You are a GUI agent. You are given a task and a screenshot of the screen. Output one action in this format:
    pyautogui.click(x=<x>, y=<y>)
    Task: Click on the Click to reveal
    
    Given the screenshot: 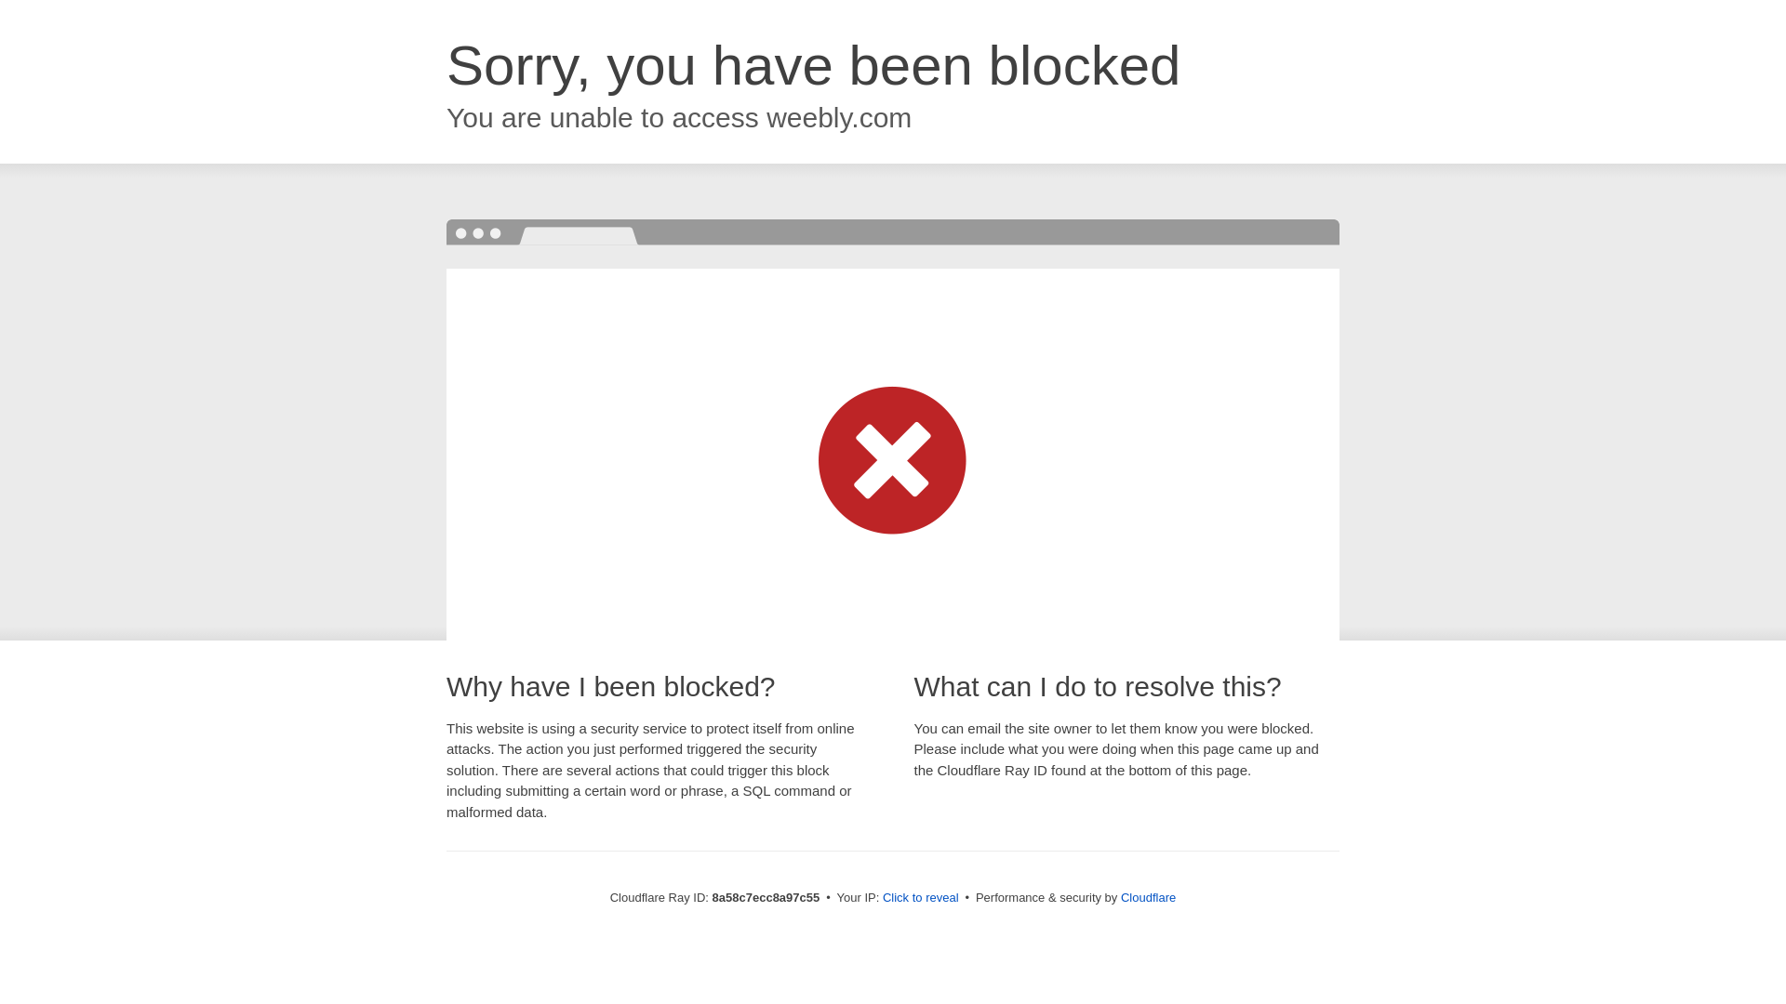 What is the action you would take?
    pyautogui.click(x=921, y=898)
    